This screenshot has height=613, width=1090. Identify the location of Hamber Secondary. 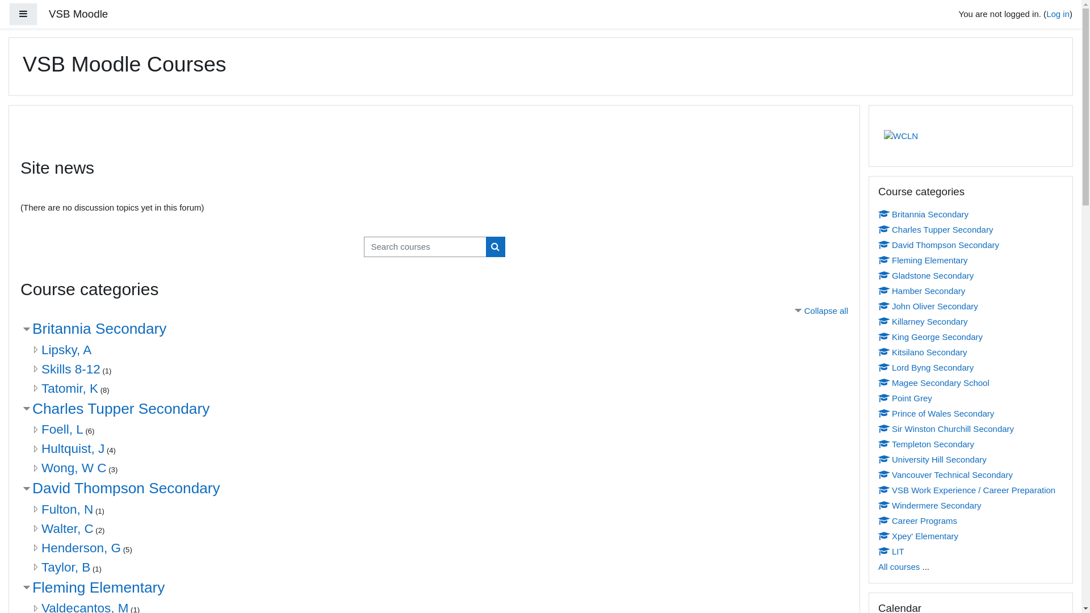
(922, 291).